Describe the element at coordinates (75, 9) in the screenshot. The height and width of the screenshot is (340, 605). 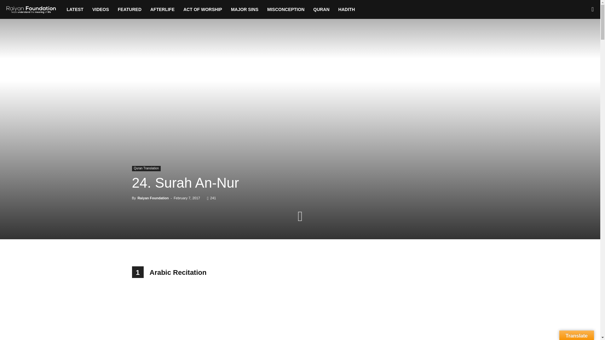
I see `LATEST` at that location.